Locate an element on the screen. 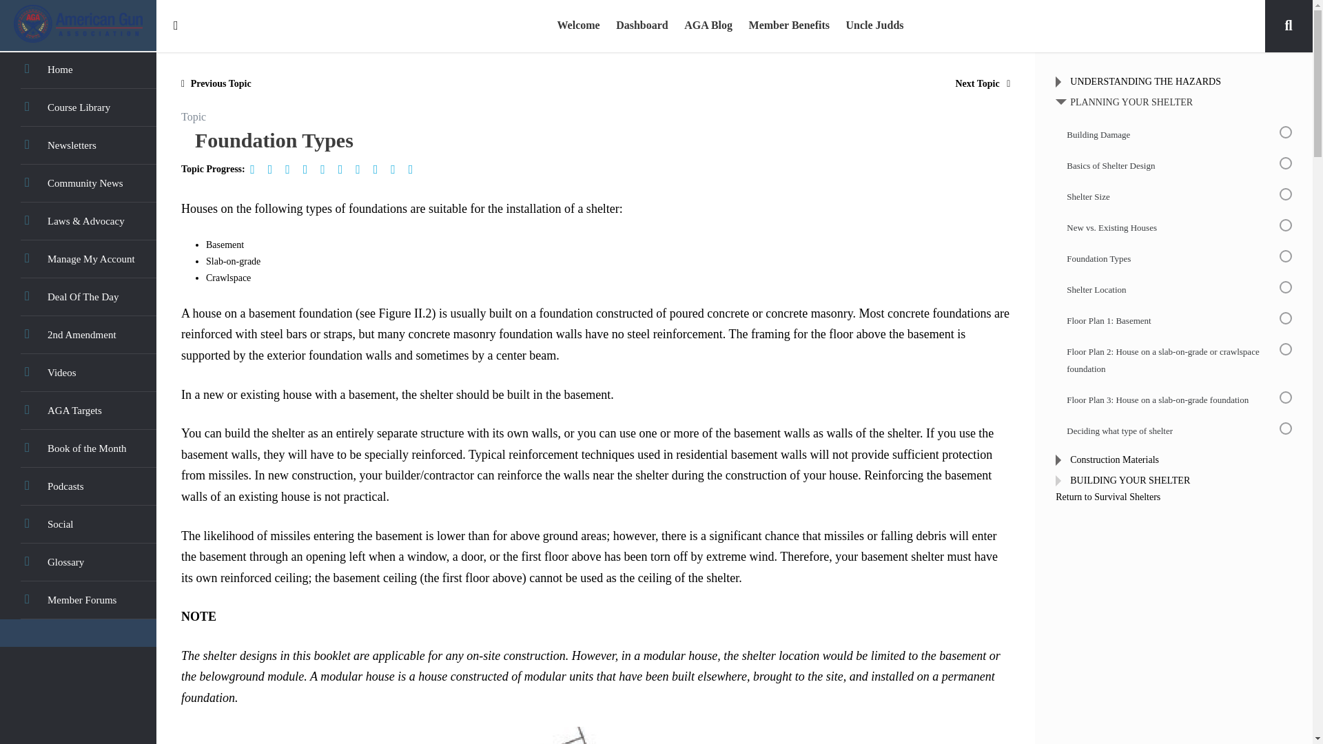 The image size is (1323, 744). Manage My Account is located at coordinates (78, 259).